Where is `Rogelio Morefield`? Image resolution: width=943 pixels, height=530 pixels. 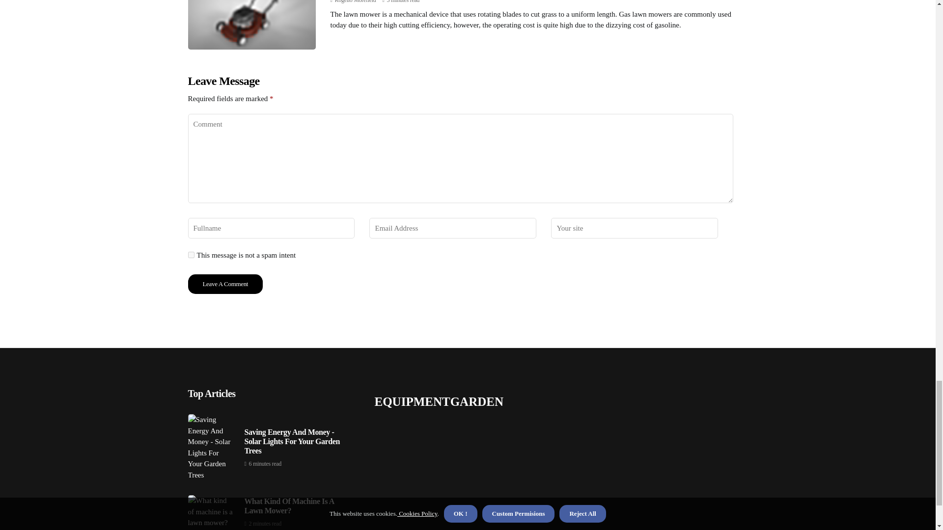
Rogelio Morefield is located at coordinates (356, 1).